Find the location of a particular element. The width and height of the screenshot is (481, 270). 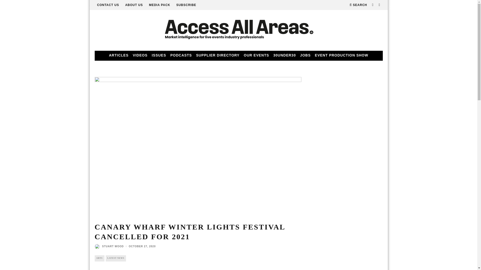

ARTICLES is located at coordinates (118, 55).